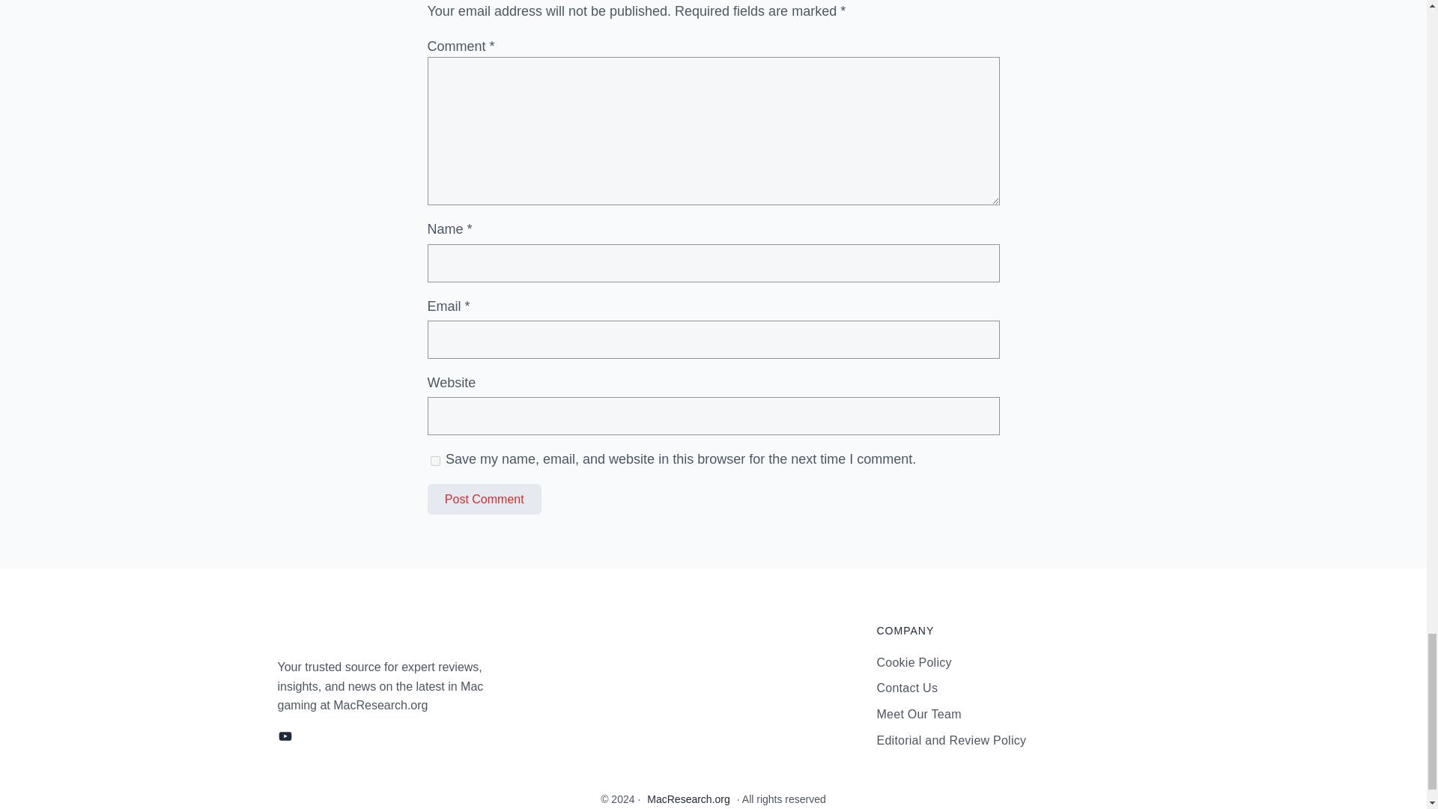 The image size is (1438, 809). I want to click on yes, so click(434, 461).